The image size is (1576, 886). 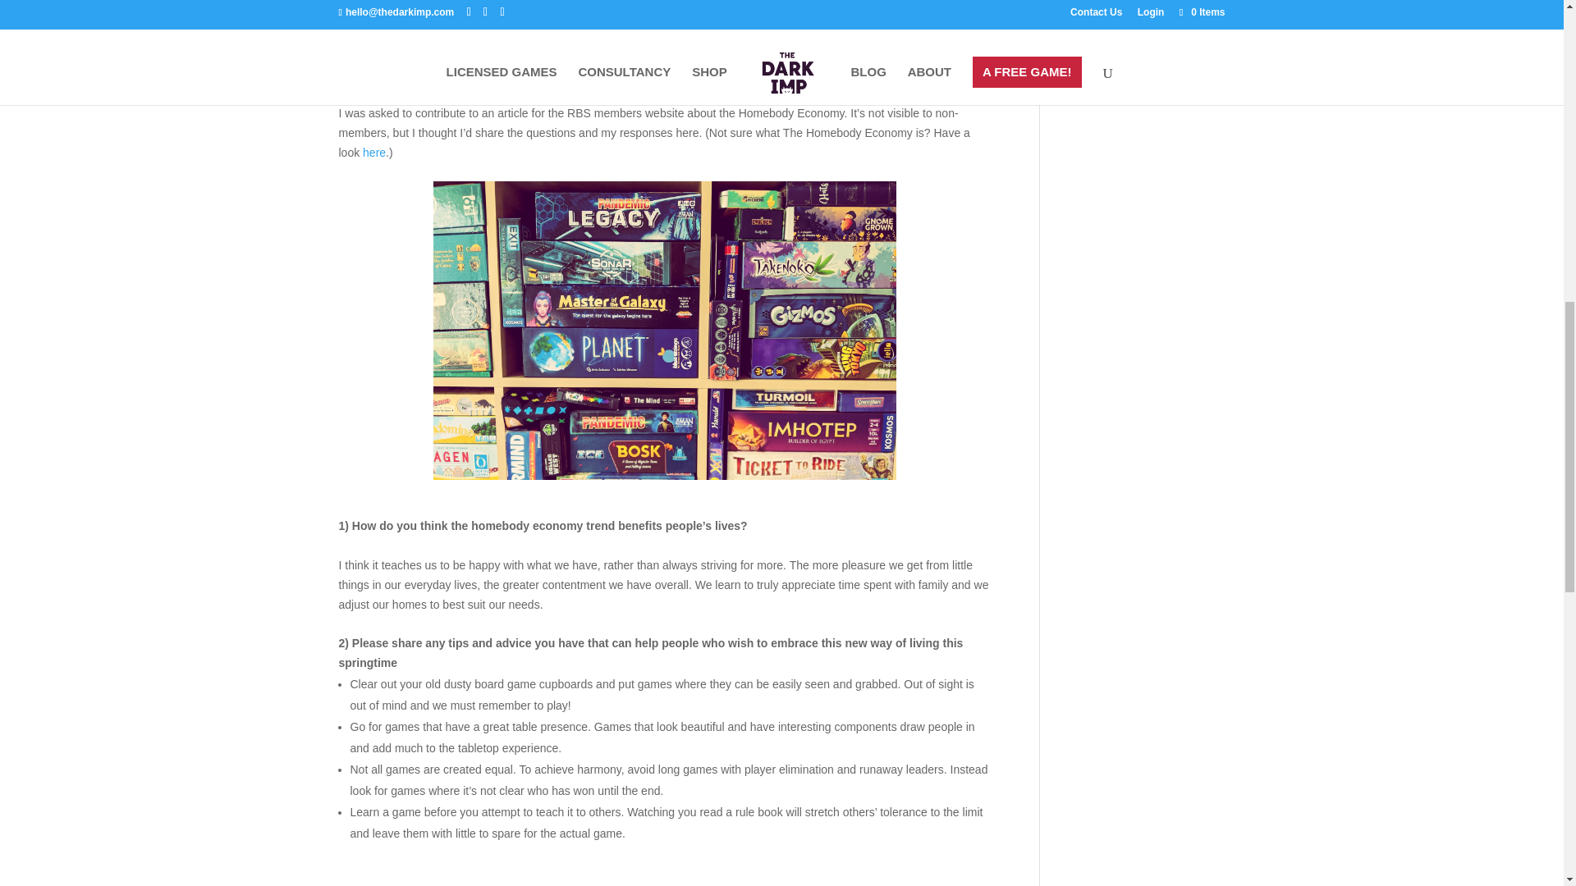 I want to click on Read the full article, so click(x=427, y=8).